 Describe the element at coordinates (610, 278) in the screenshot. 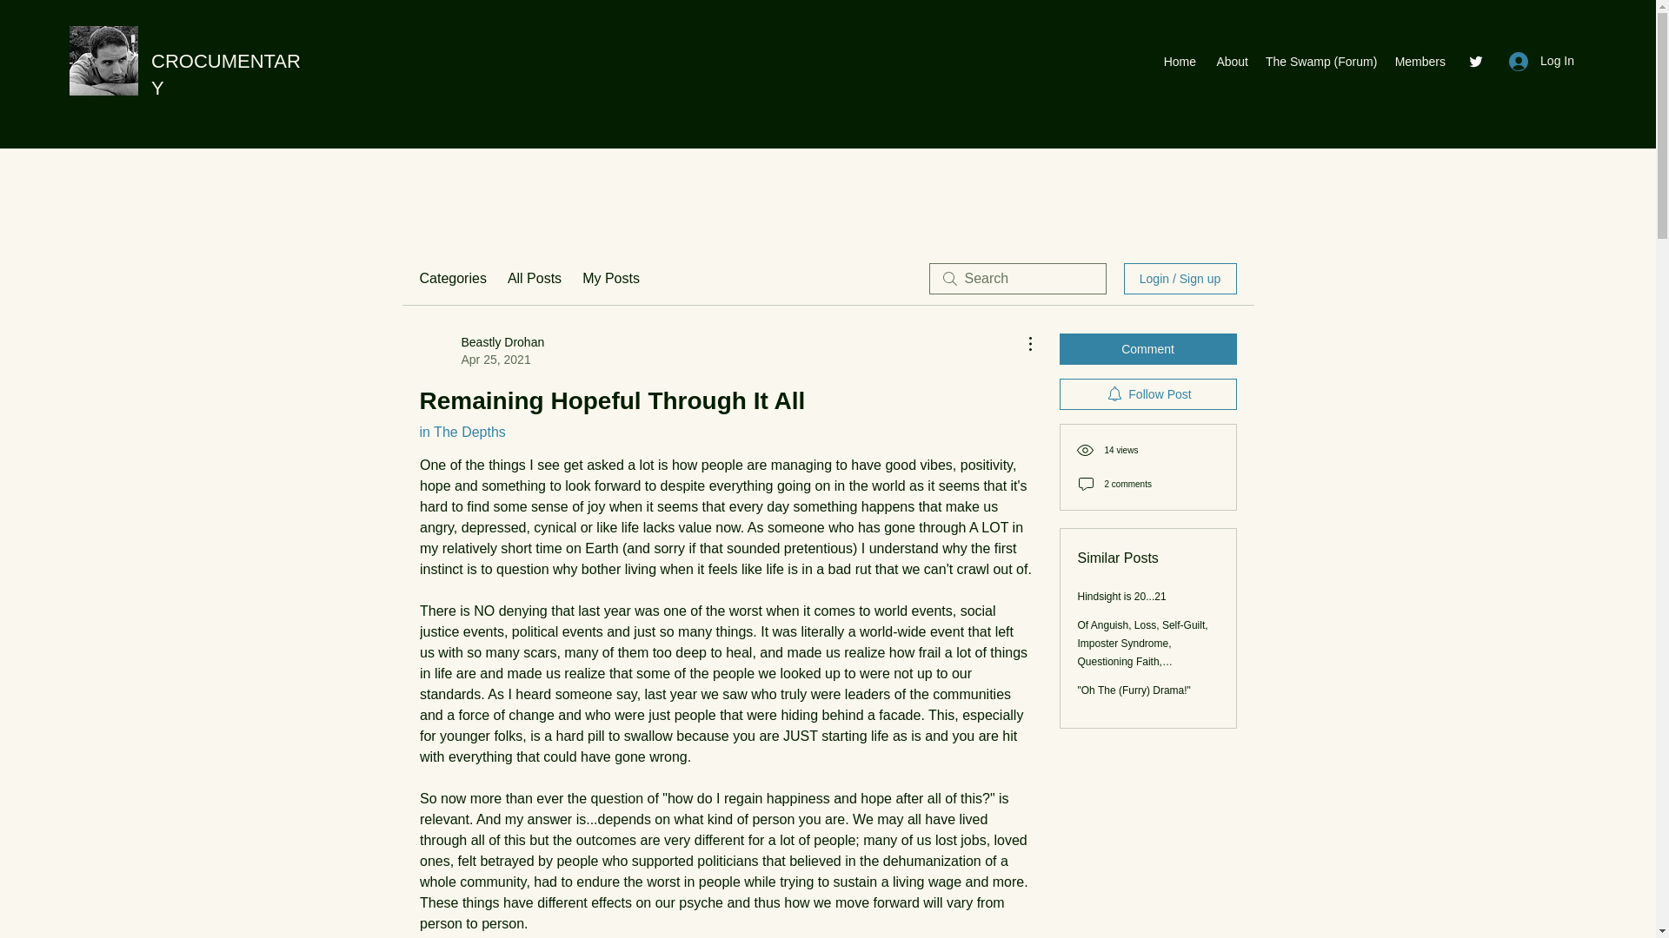

I see `My Posts` at that location.